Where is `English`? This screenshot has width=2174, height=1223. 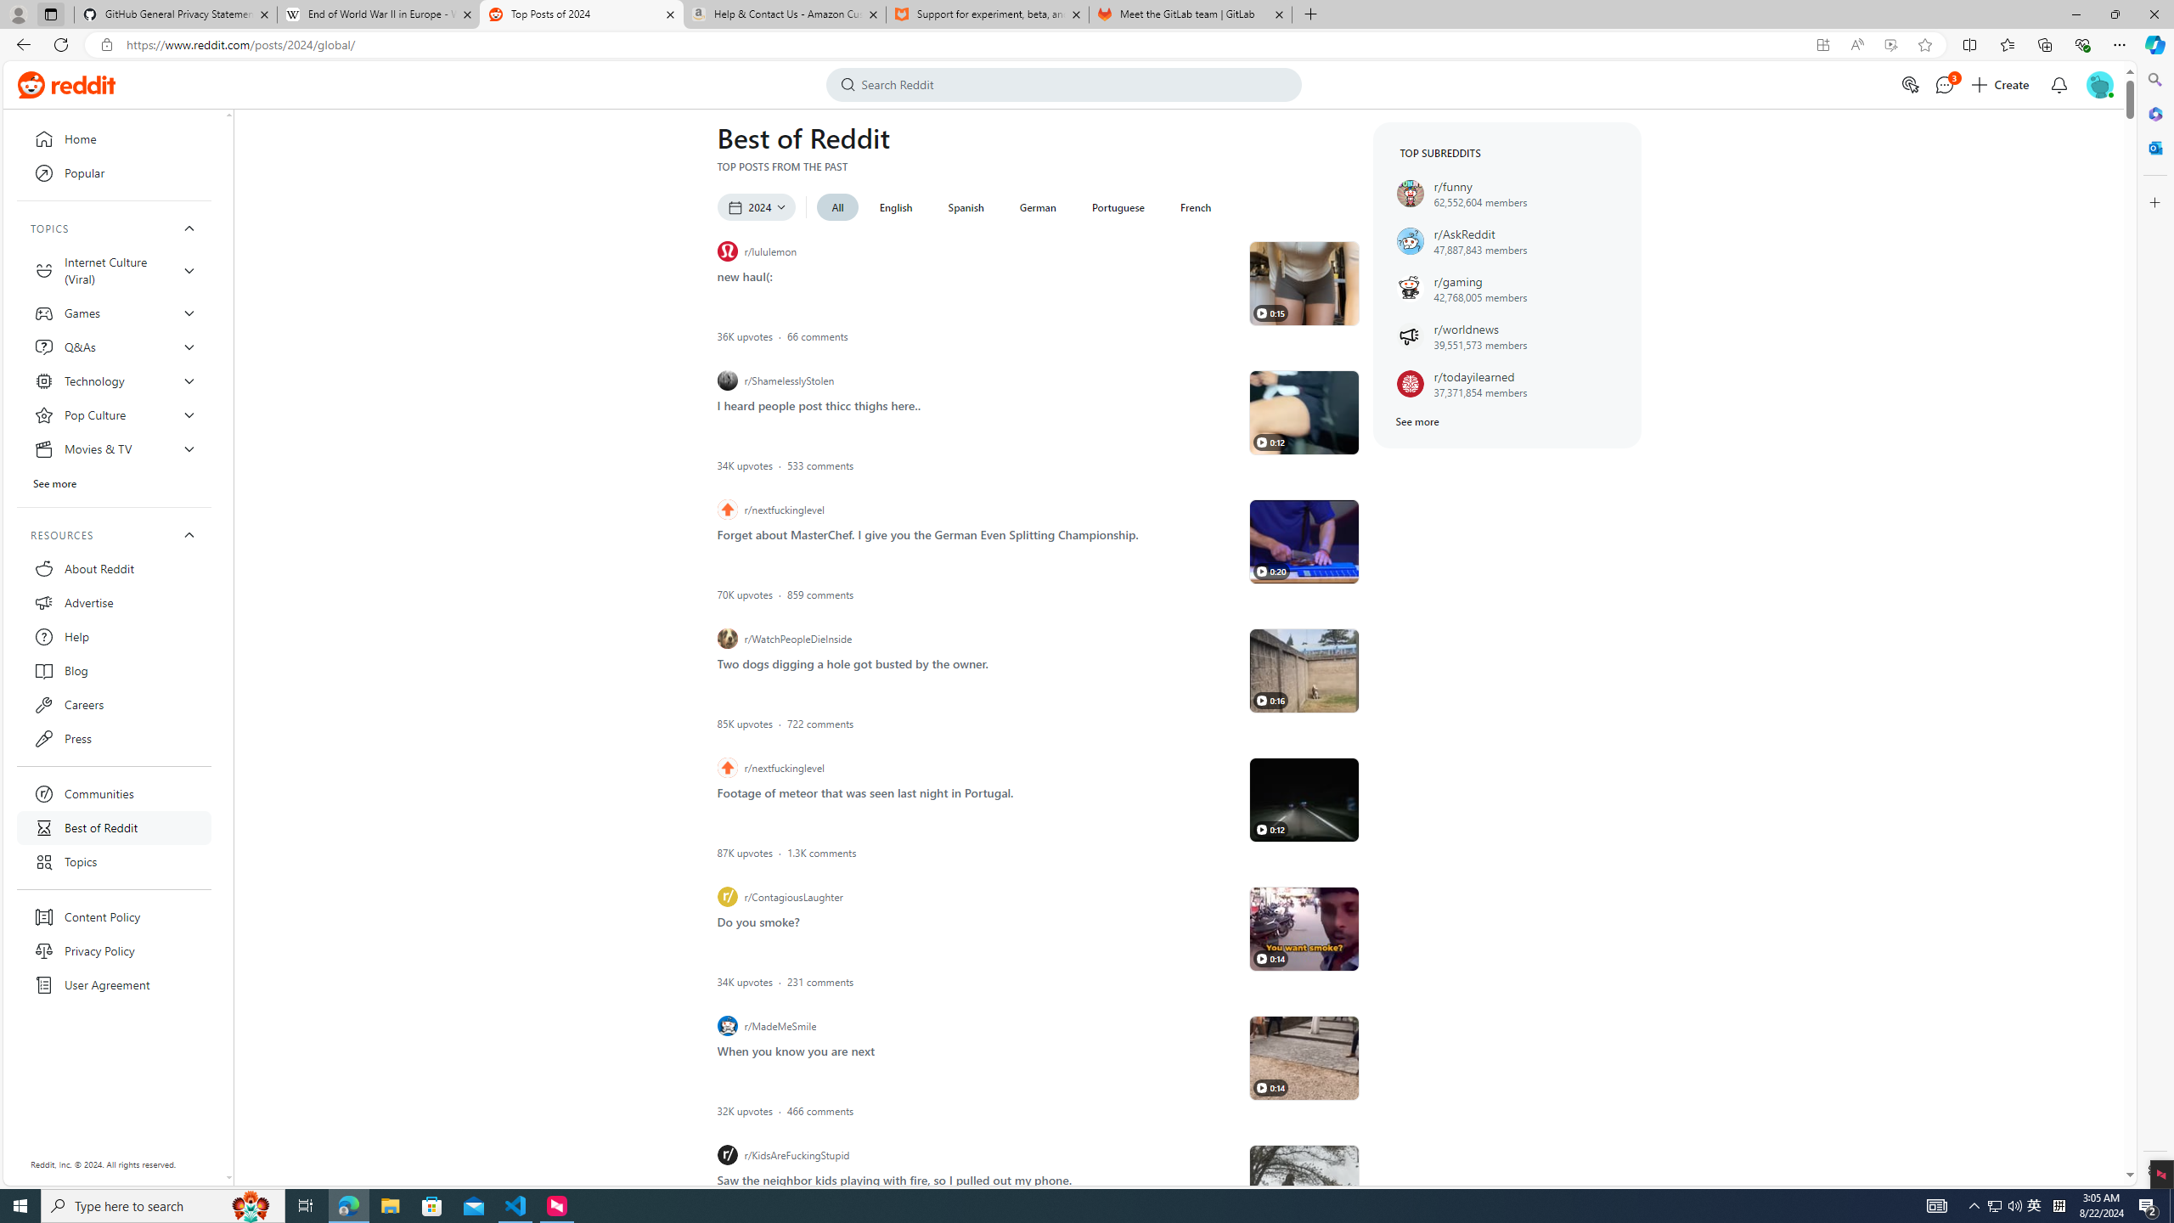 English is located at coordinates (897, 207).